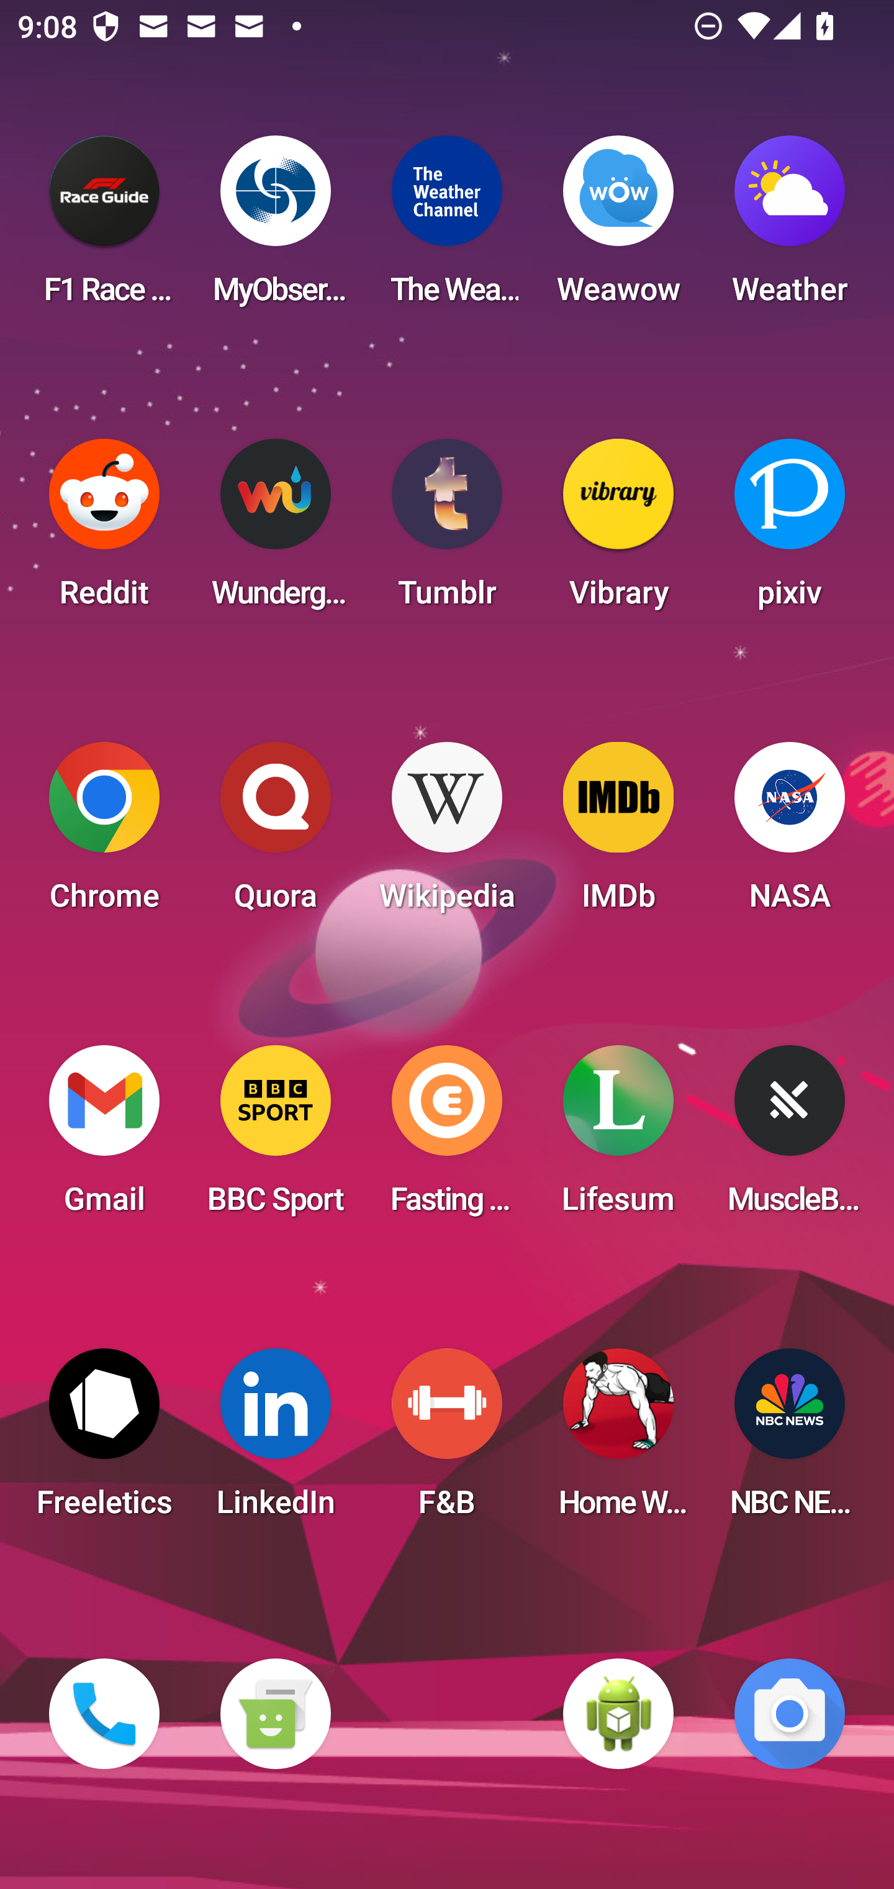  What do you see at coordinates (618, 834) in the screenshot?
I see `IMDb` at bounding box center [618, 834].